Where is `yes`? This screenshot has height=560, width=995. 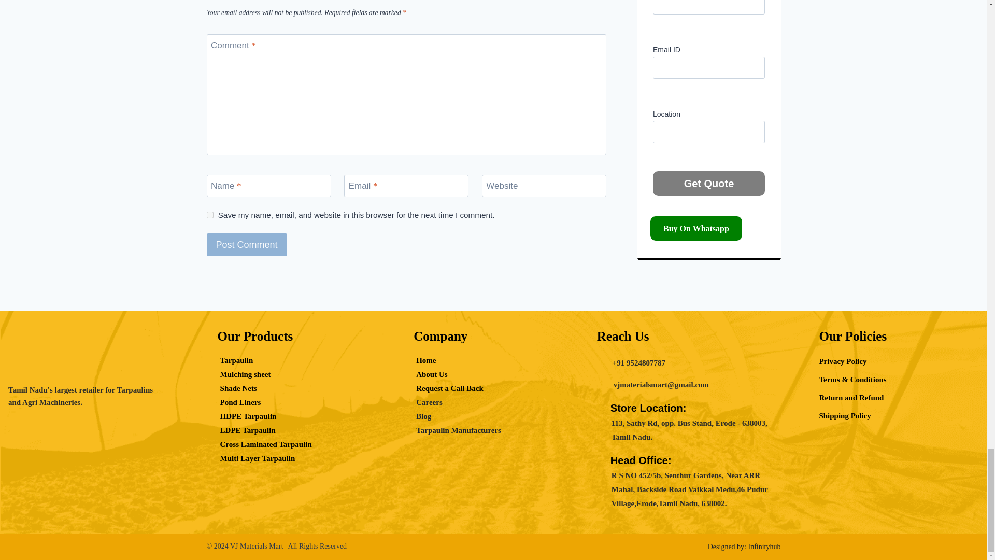
yes is located at coordinates (209, 215).